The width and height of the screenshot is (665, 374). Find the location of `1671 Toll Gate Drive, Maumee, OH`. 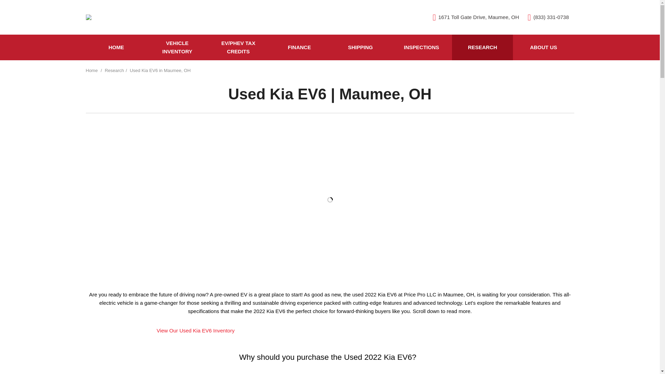

1671 Toll Gate Drive, Maumee, OH is located at coordinates (476, 17).